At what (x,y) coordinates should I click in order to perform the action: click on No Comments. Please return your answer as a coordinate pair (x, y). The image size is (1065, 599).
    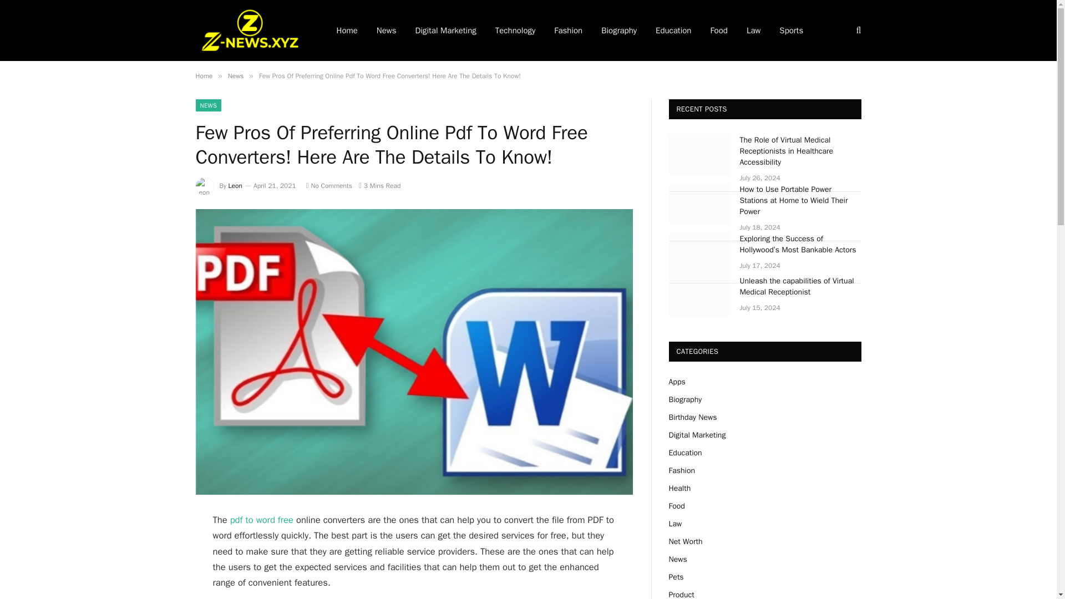
    Looking at the image, I should click on (329, 186).